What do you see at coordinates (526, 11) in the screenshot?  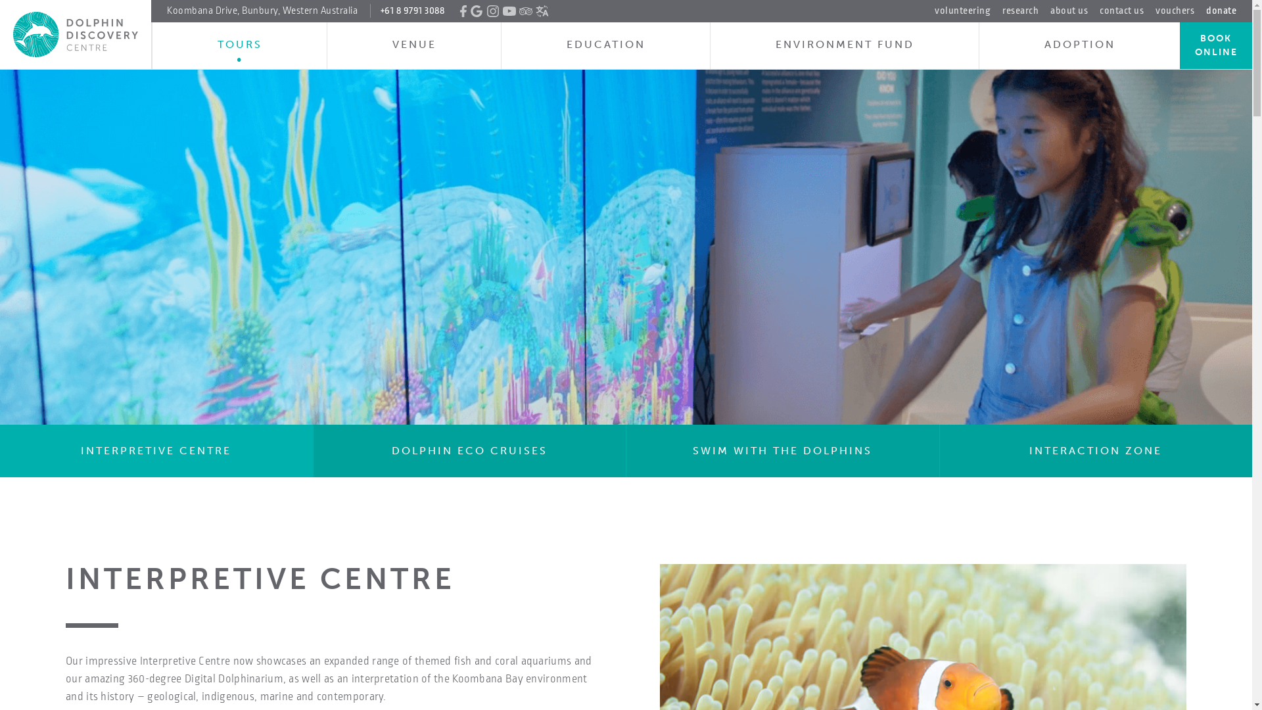 I see `Tripadvisor Page for Dolphin Discovery Centre` at bounding box center [526, 11].